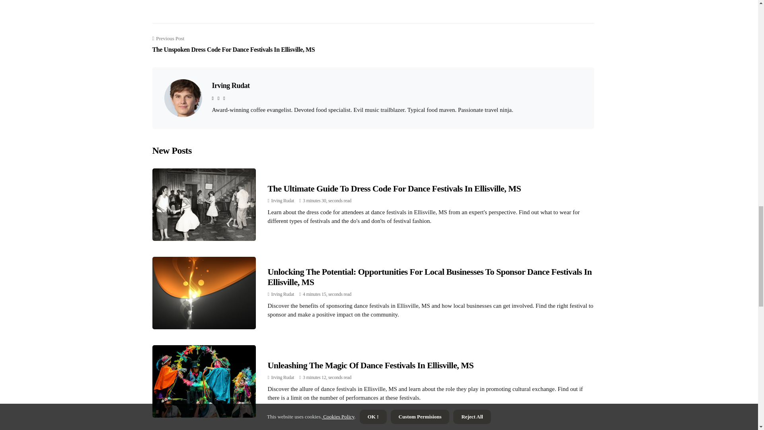 Image resolution: width=764 pixels, height=430 pixels. What do you see at coordinates (283, 200) in the screenshot?
I see `Irving Rudat` at bounding box center [283, 200].